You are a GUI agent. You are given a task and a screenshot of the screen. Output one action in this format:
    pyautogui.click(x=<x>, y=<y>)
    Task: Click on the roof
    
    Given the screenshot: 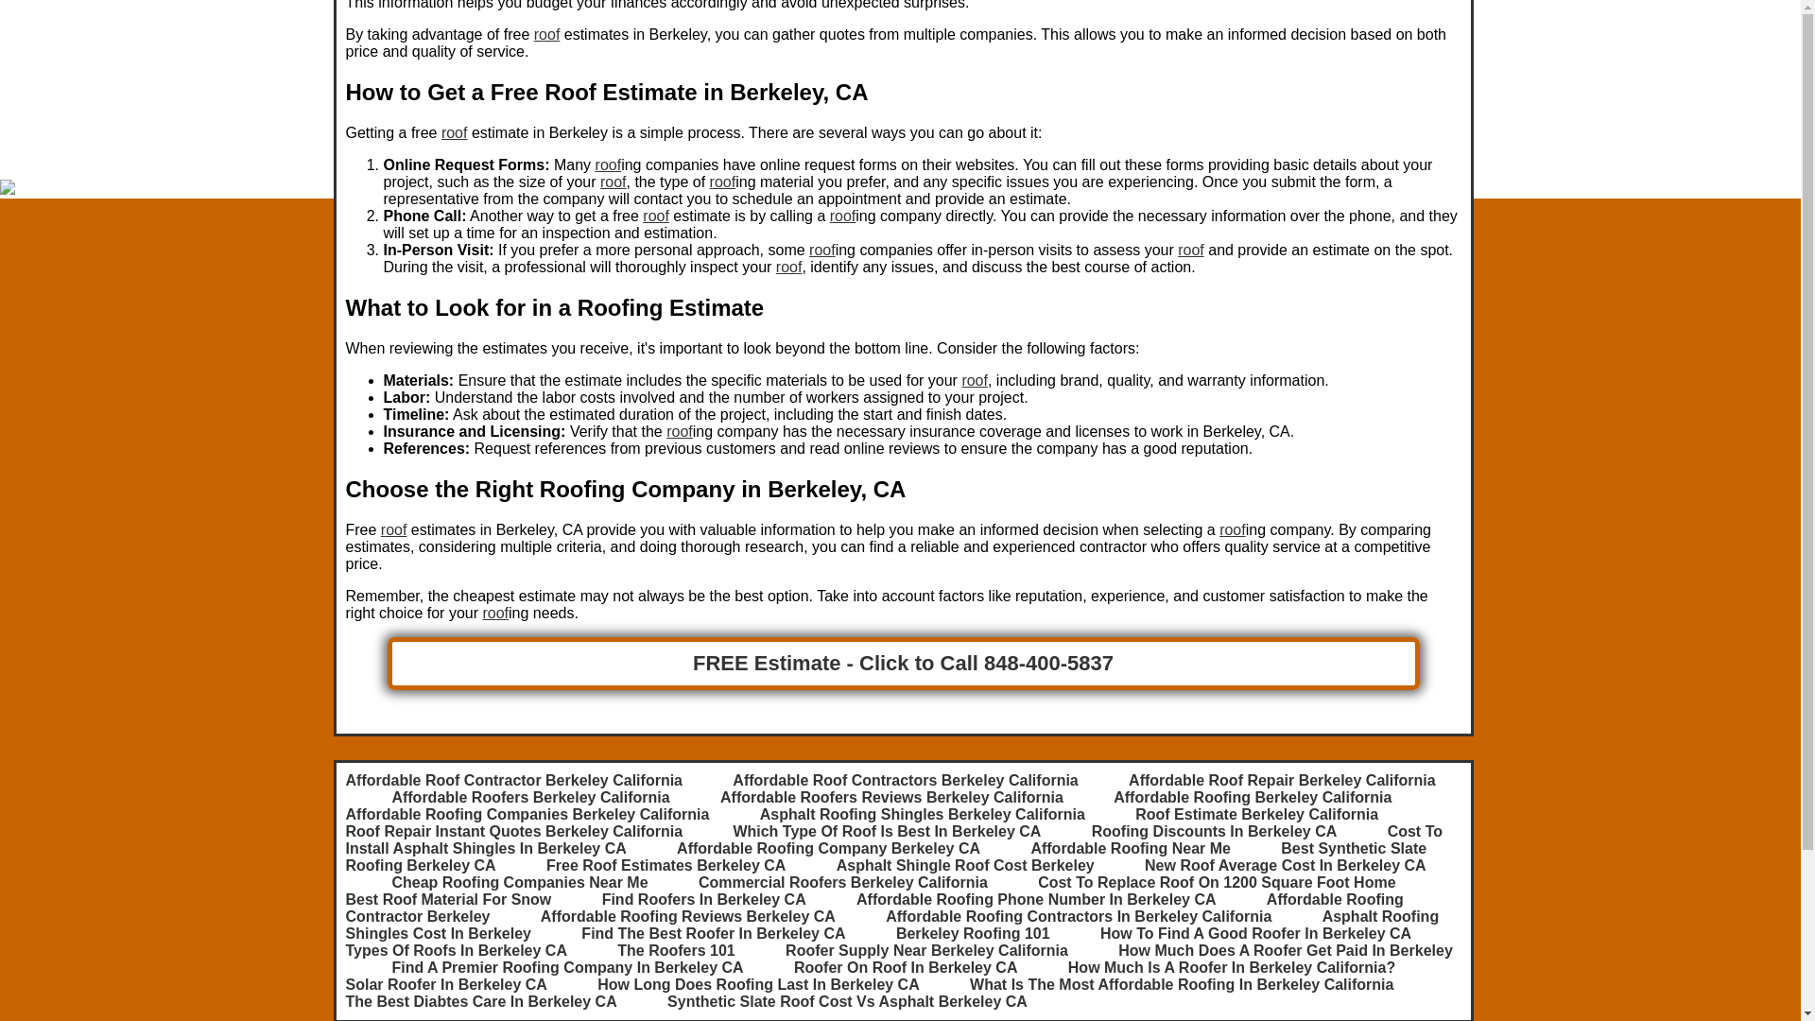 What is the action you would take?
    pyautogui.click(x=679, y=431)
    